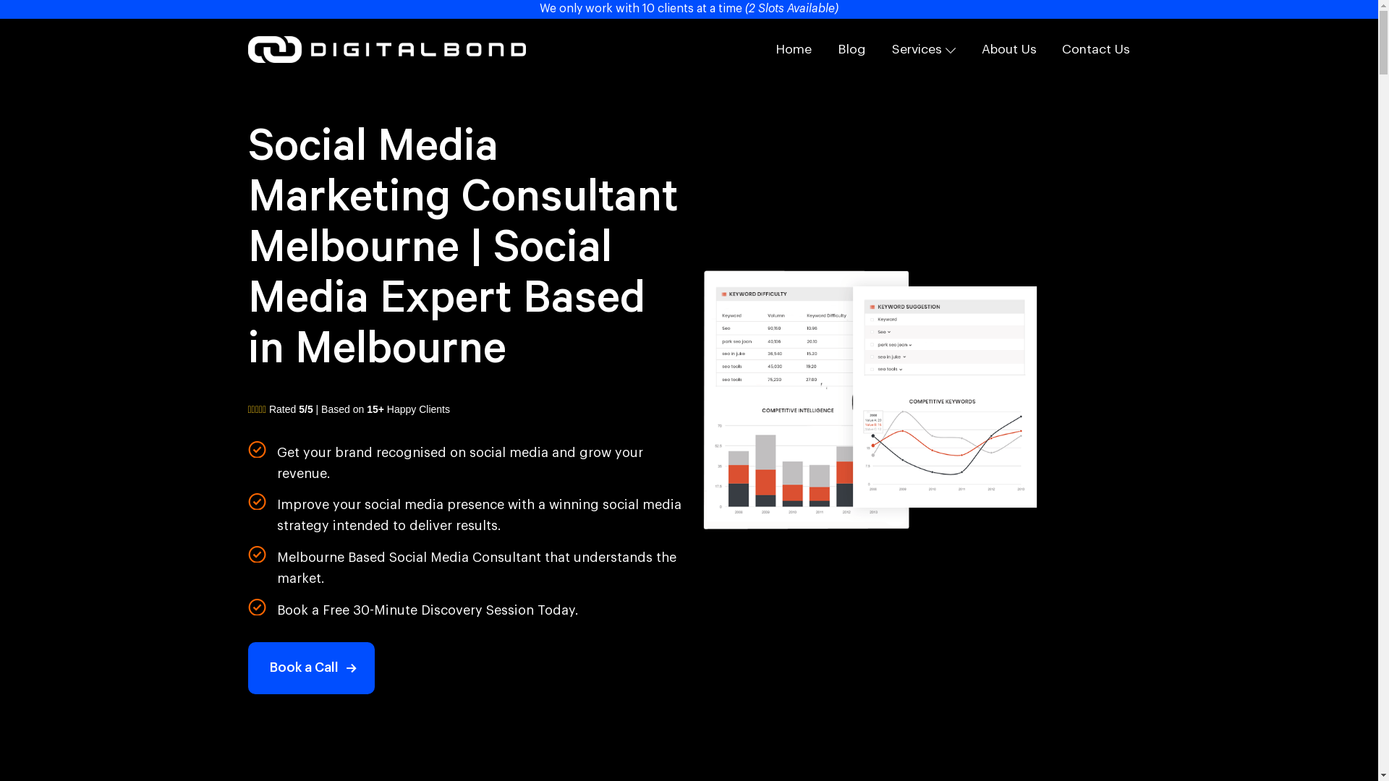  I want to click on About Us, so click(1009, 49).